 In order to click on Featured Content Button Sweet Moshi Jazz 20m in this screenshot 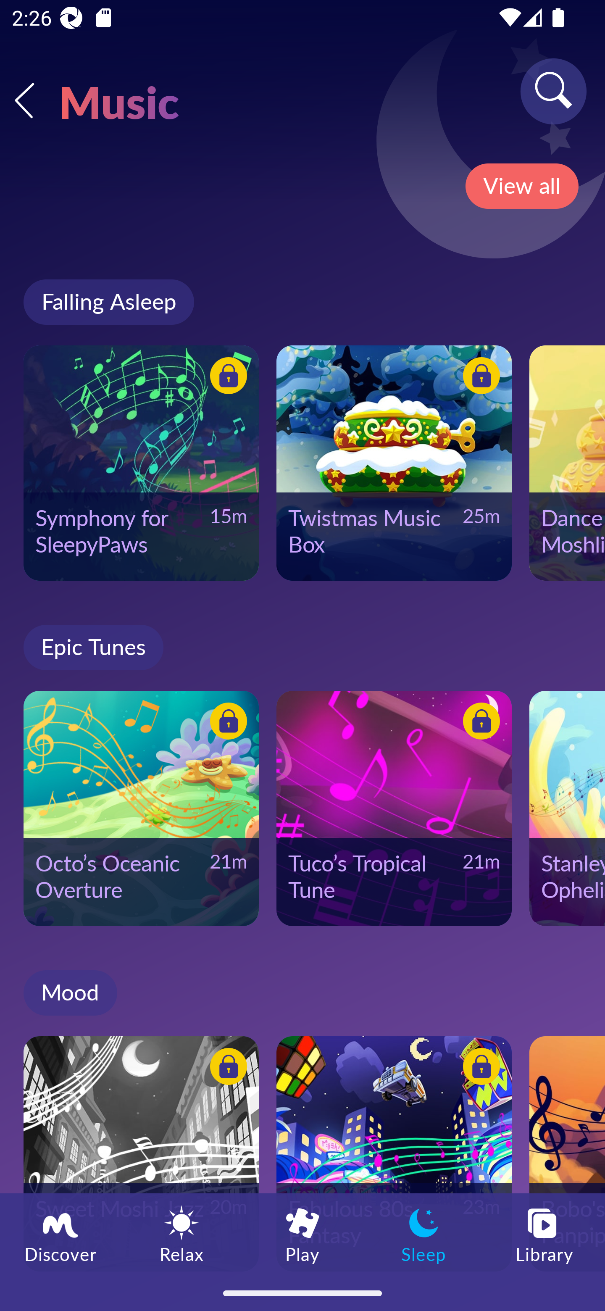, I will do `click(141, 1153)`.